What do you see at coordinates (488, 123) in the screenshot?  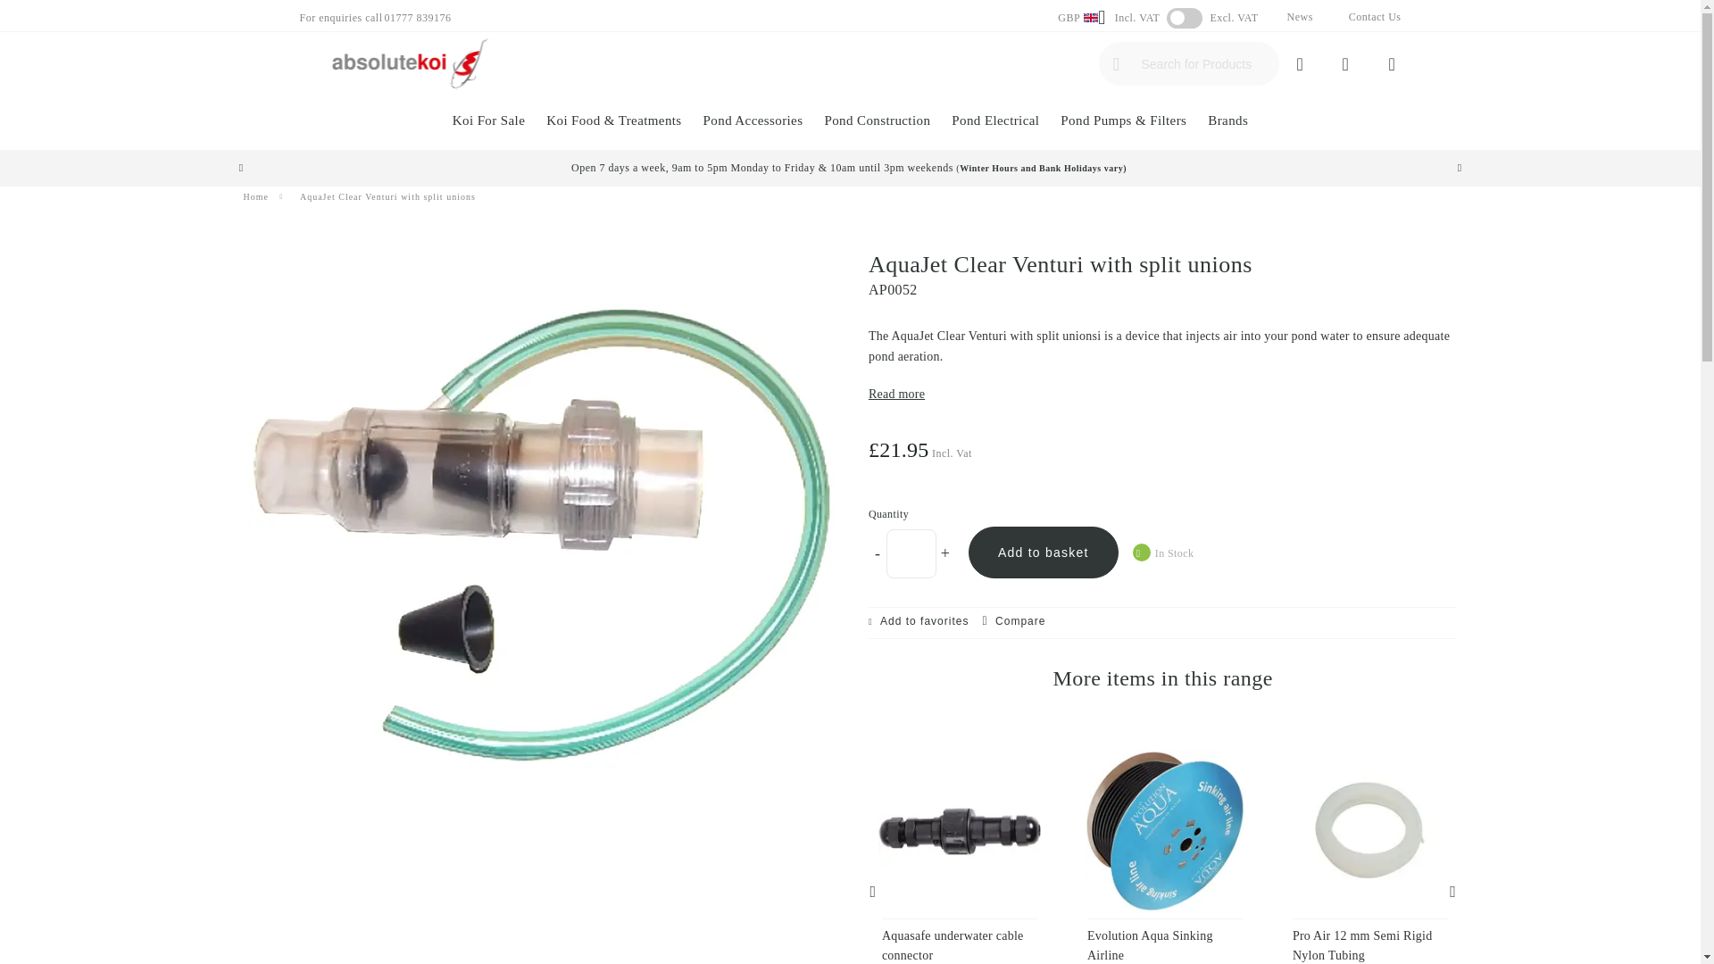 I see `Koi For Sale` at bounding box center [488, 123].